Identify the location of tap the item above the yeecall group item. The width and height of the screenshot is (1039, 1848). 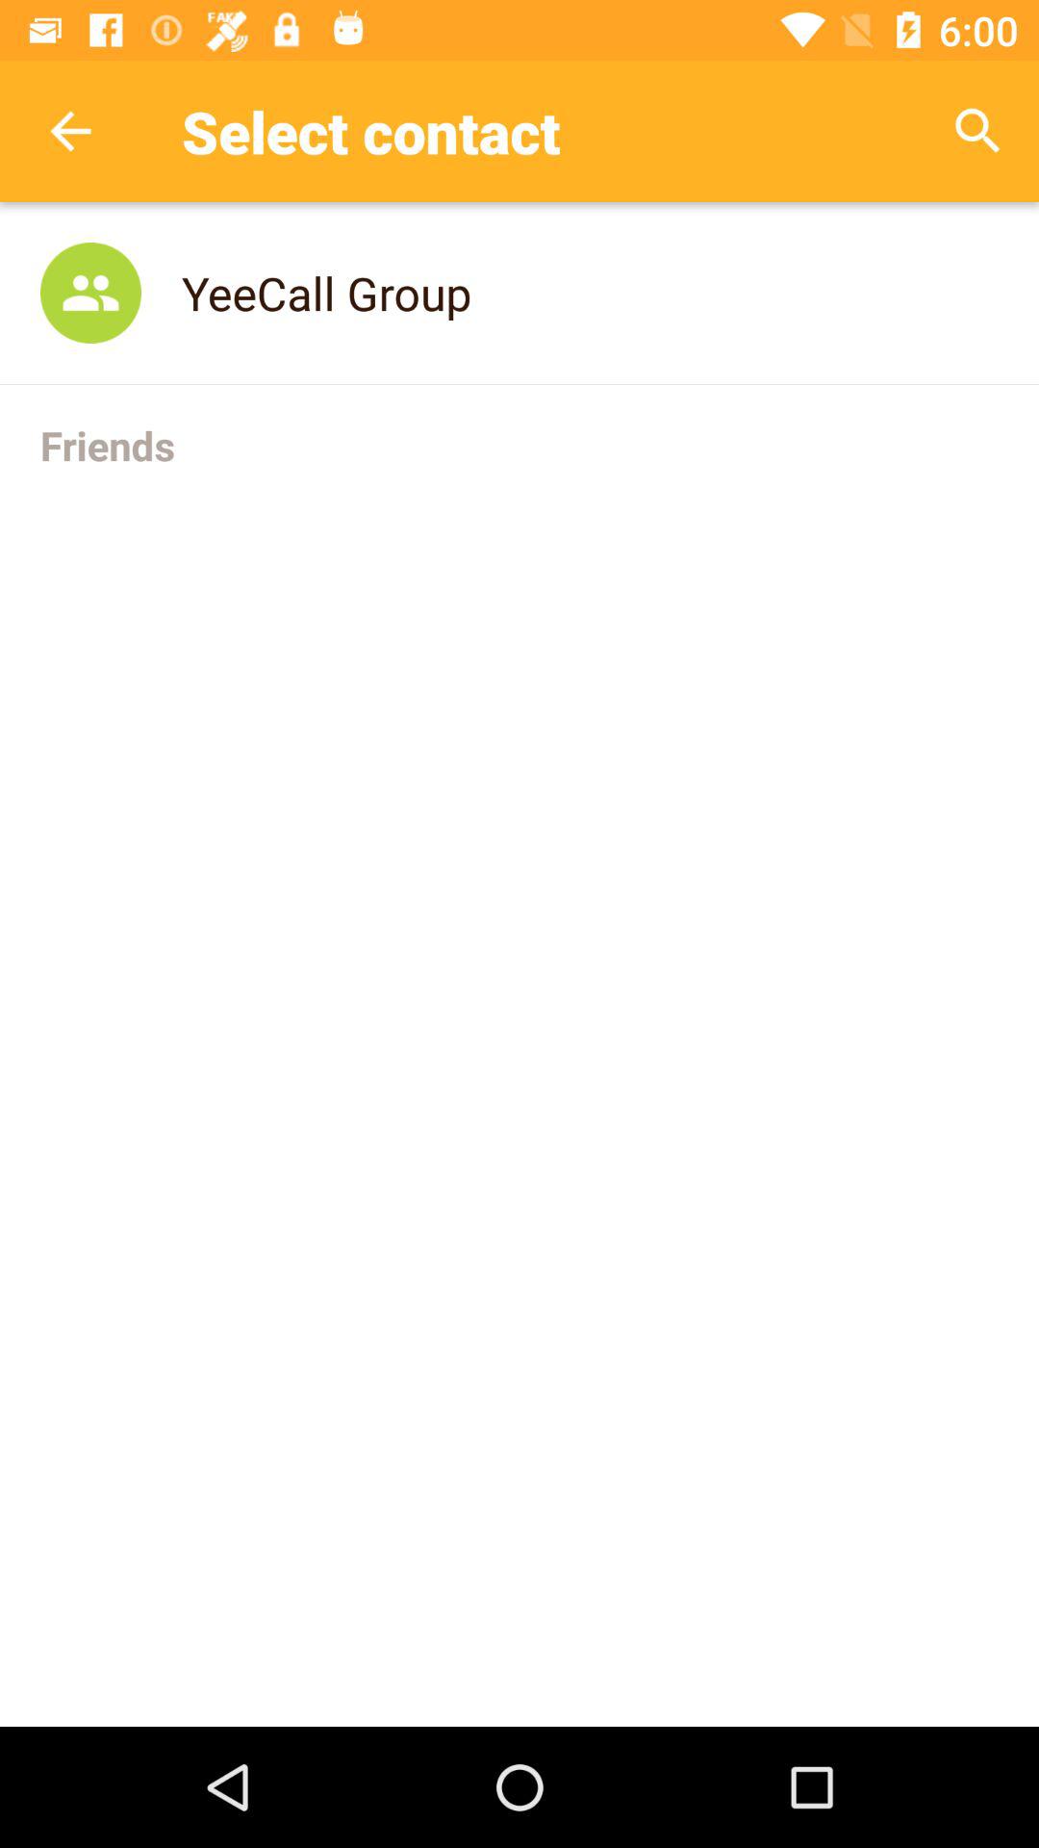
(977, 131).